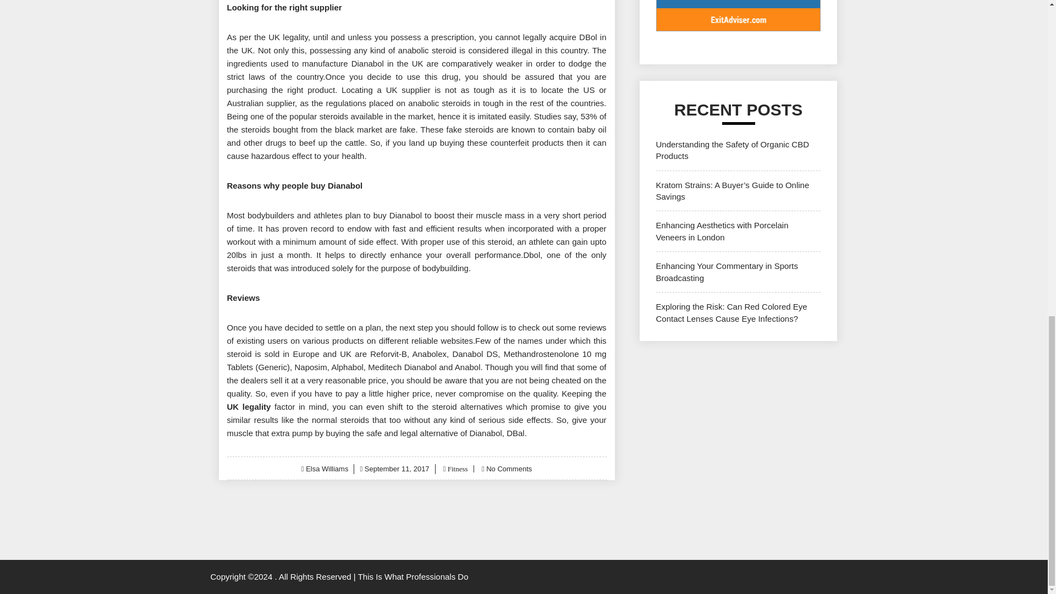 This screenshot has width=1056, height=594. What do you see at coordinates (457, 469) in the screenshot?
I see `Fitness` at bounding box center [457, 469].